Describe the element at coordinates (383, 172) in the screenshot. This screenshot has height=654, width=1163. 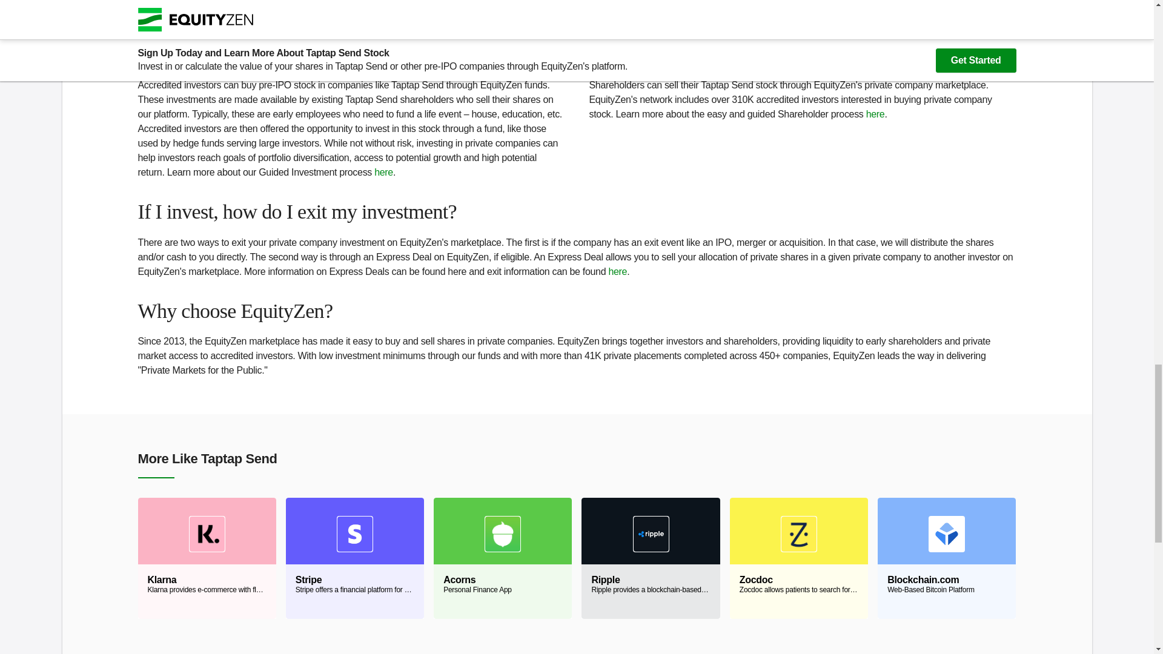
I see `here` at that location.